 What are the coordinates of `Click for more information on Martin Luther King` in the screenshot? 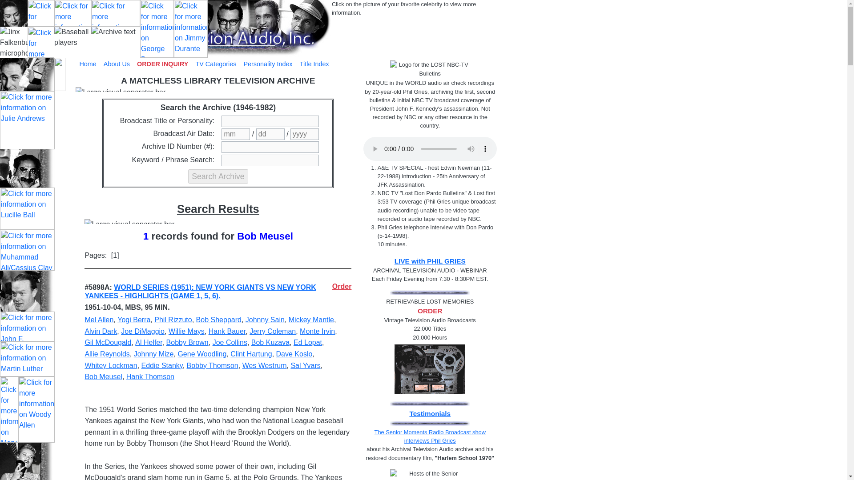 It's located at (27, 358).